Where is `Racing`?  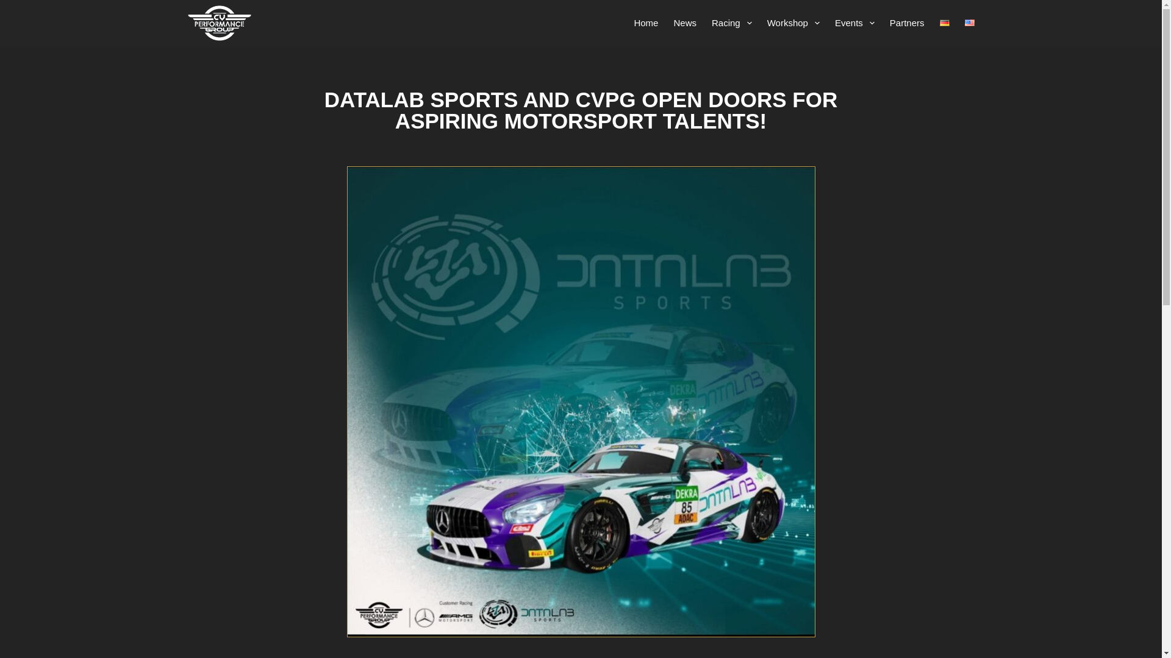
Racing is located at coordinates (731, 23).